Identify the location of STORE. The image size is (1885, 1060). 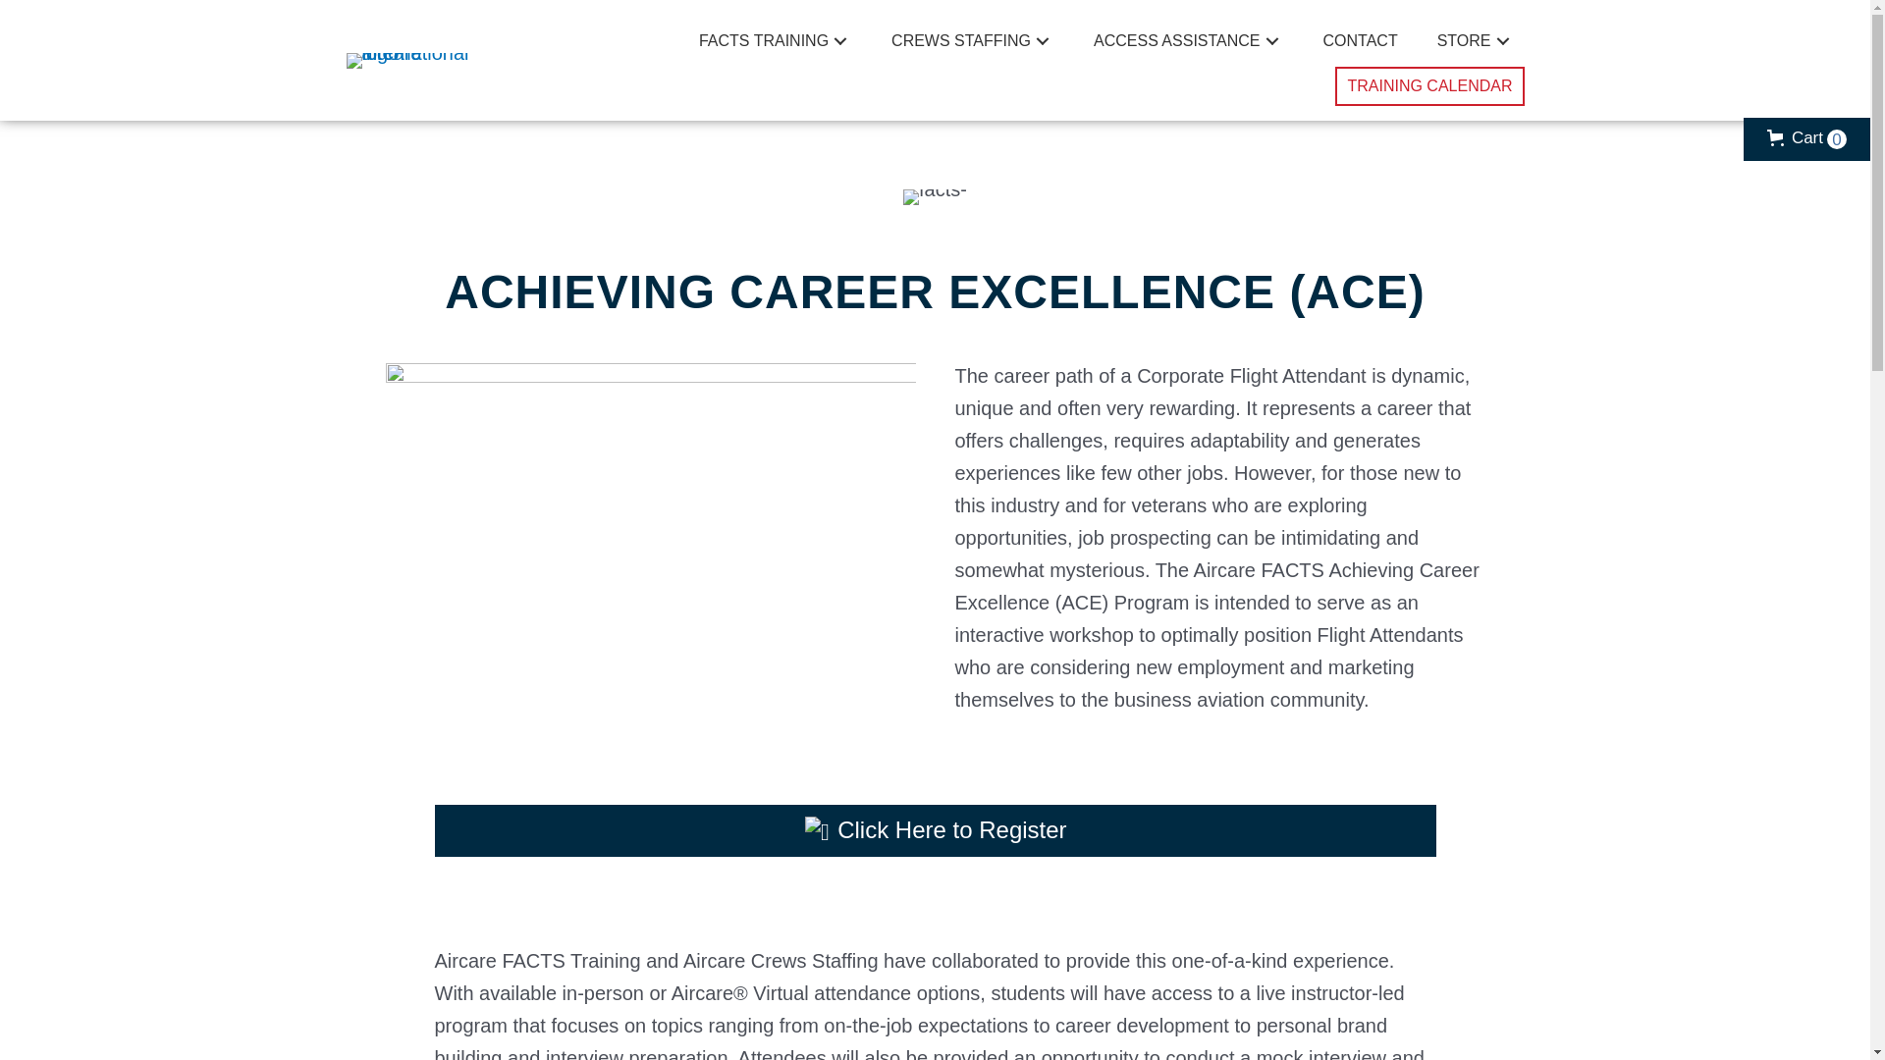
(1476, 41).